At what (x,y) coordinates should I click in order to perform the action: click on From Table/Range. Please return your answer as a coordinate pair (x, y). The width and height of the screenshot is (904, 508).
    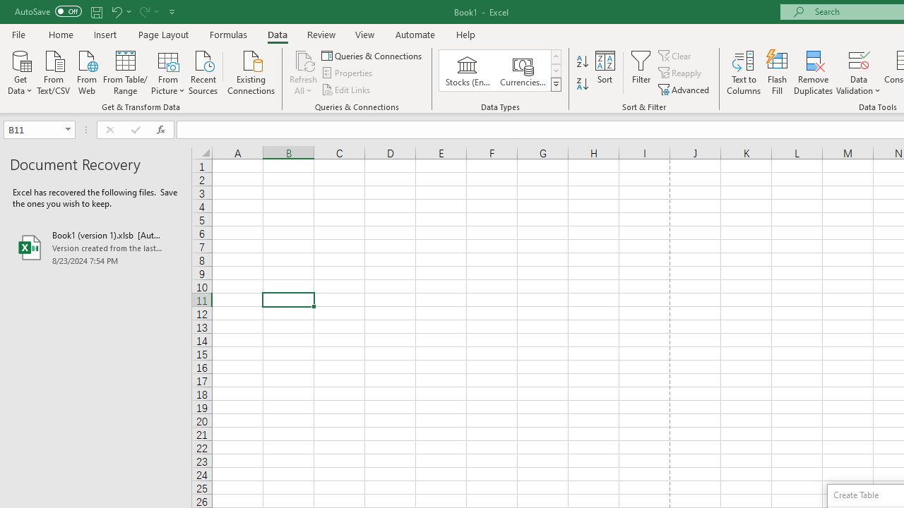
    Looking at the image, I should click on (126, 71).